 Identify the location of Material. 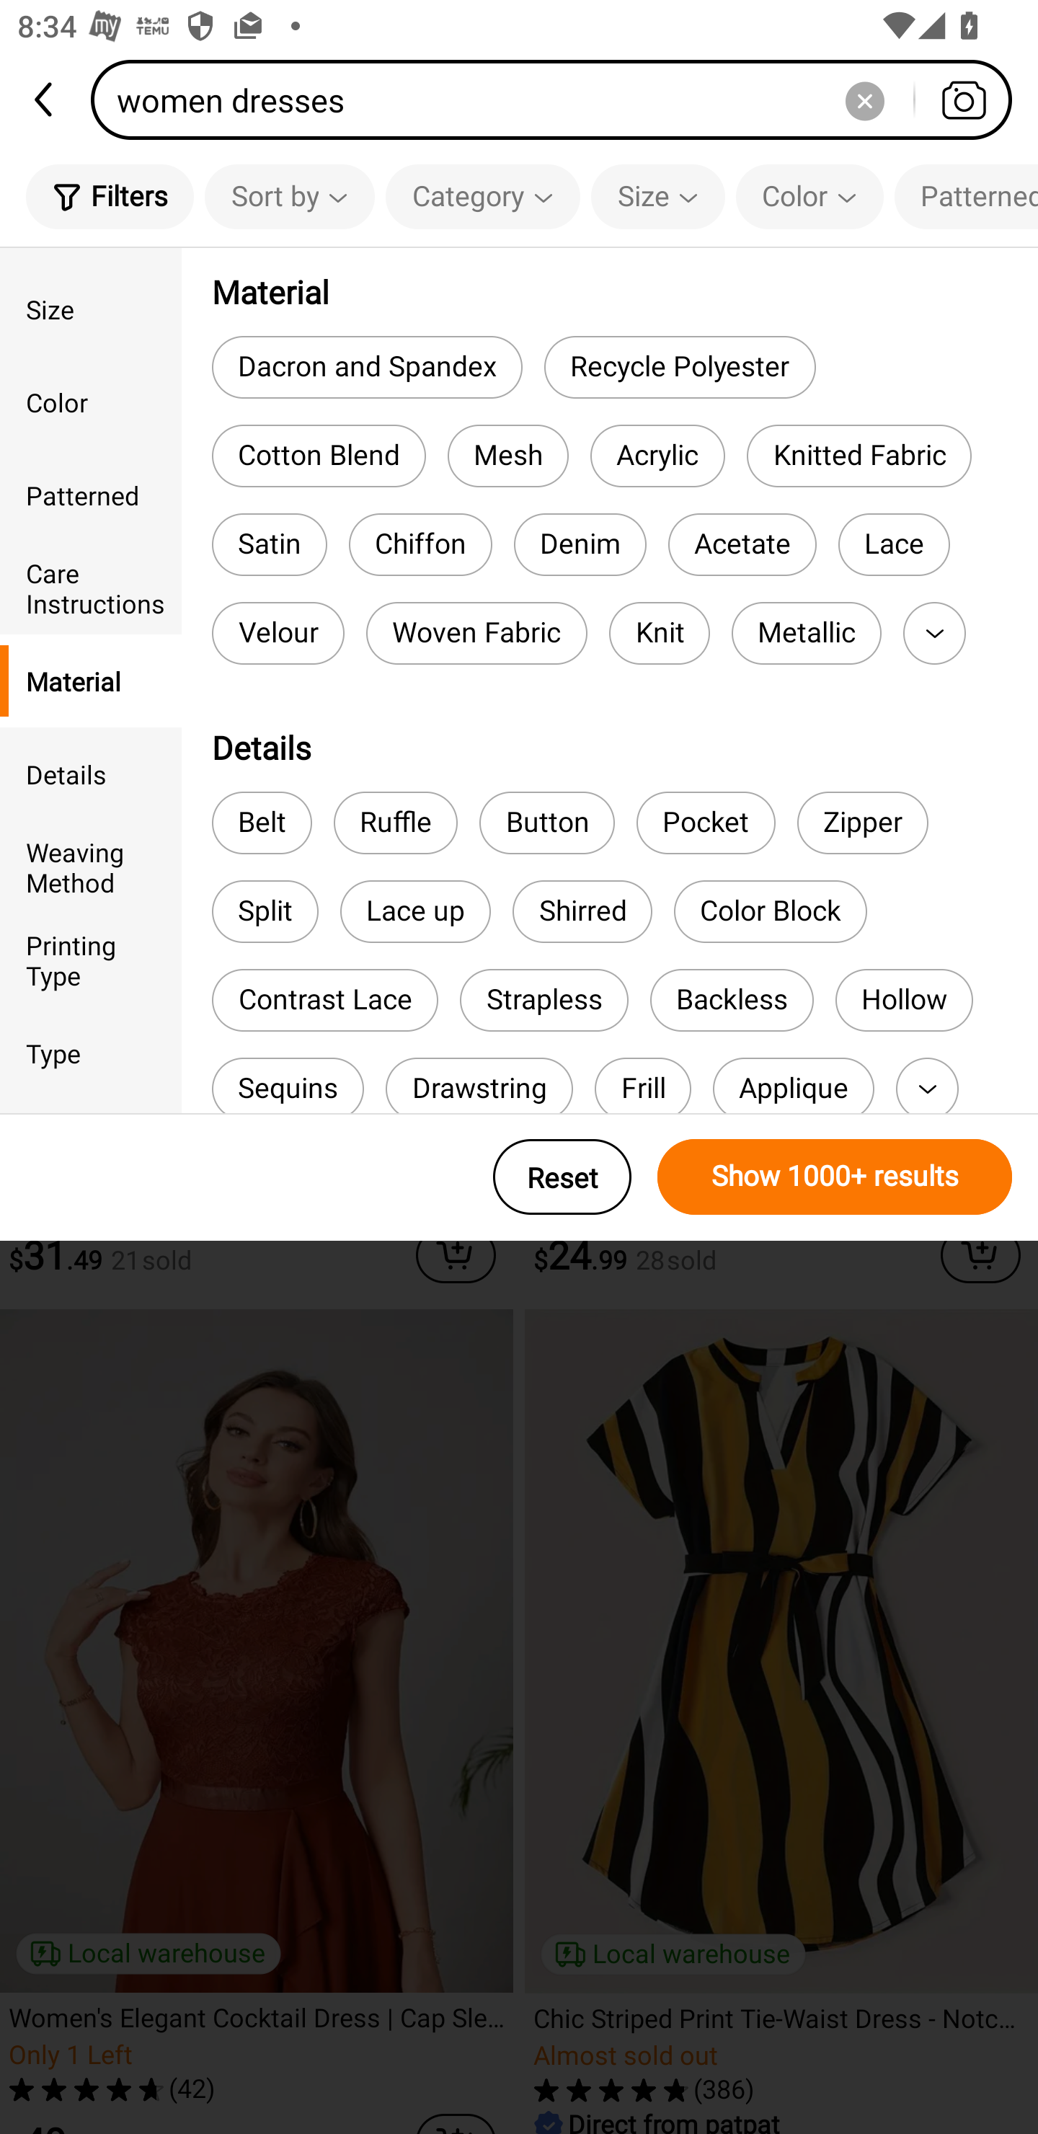
(91, 681).